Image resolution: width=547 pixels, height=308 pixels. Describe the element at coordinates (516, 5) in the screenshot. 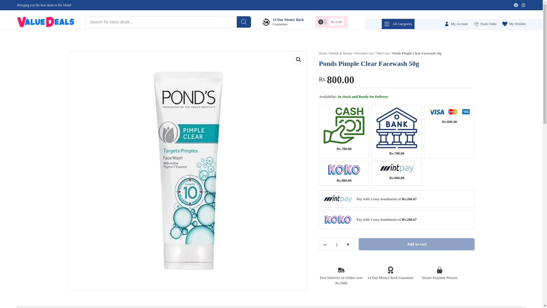

I see `Facebook` at that location.